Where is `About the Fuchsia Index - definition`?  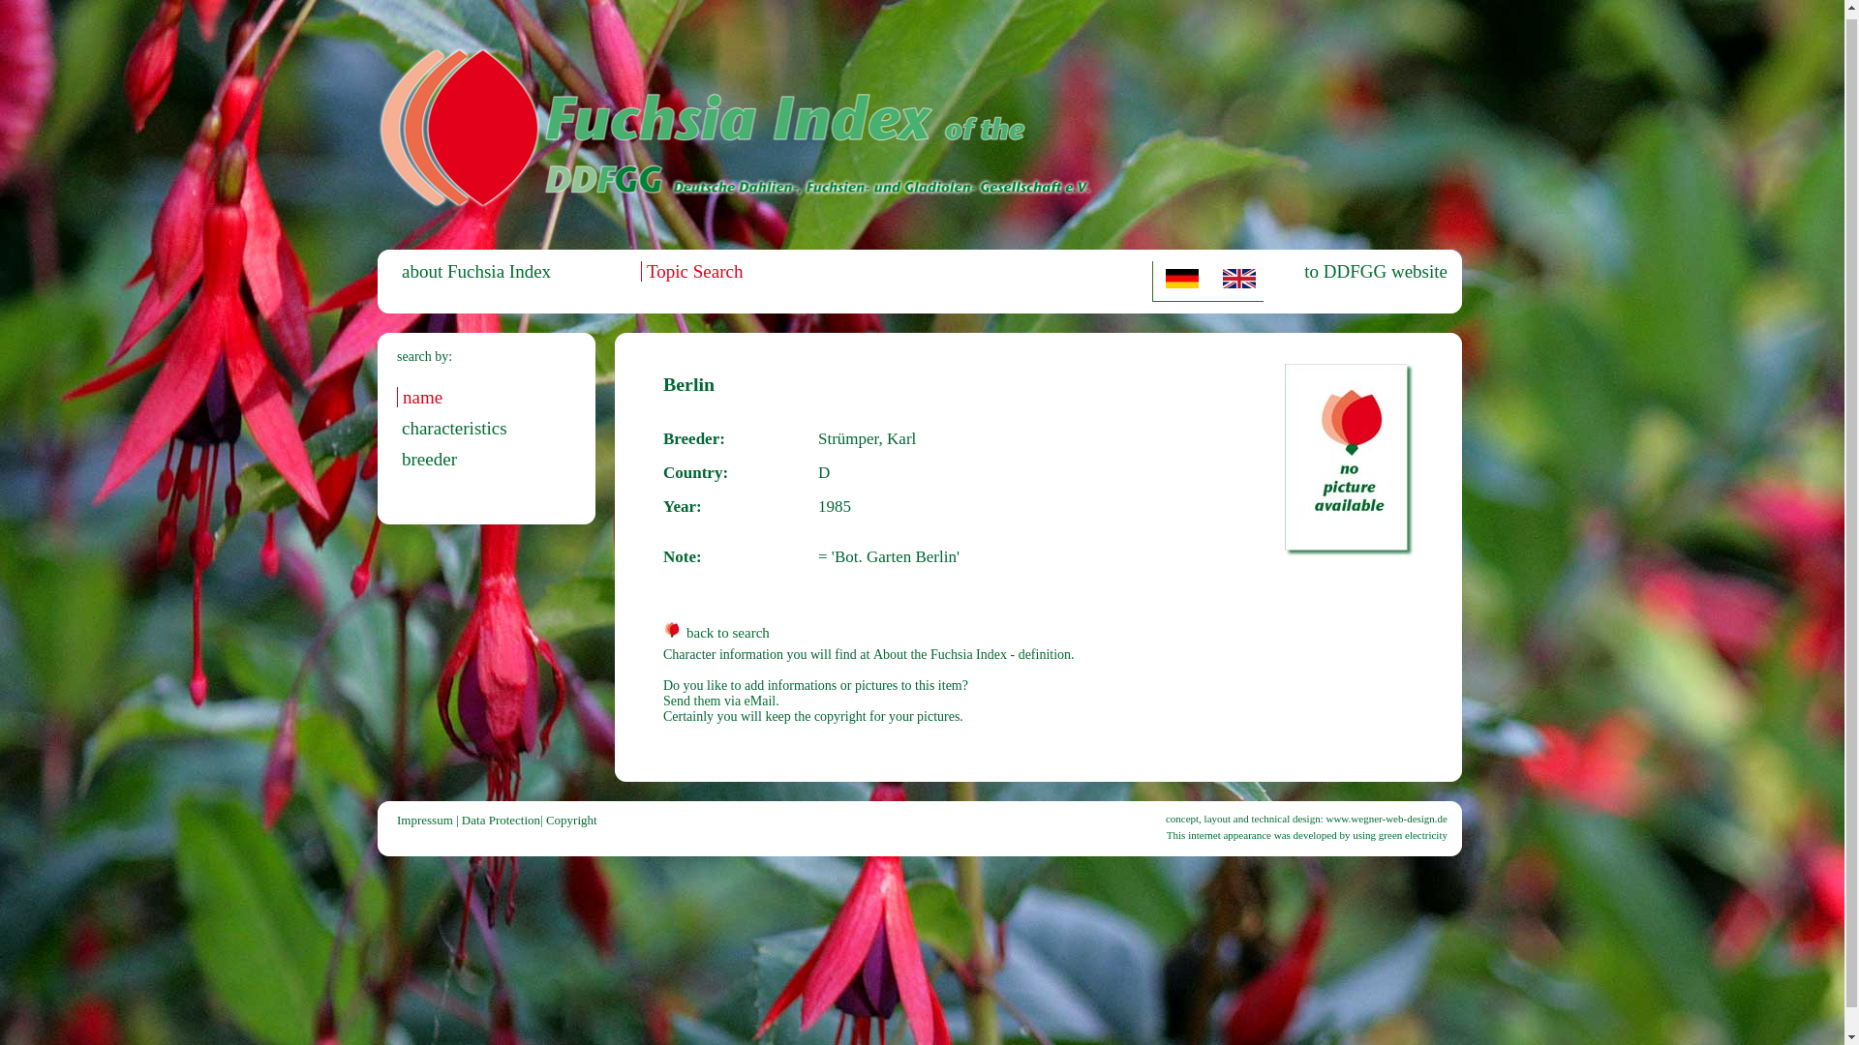 About the Fuchsia Index - definition is located at coordinates (972, 654).